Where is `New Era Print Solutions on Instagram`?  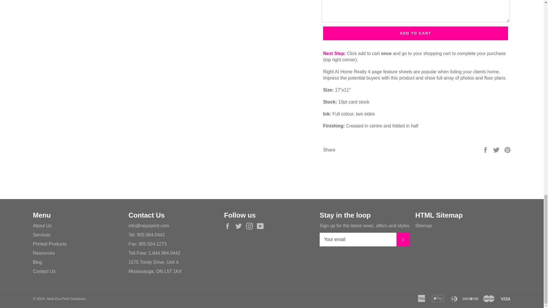
New Era Print Solutions on Instagram is located at coordinates (251, 226).